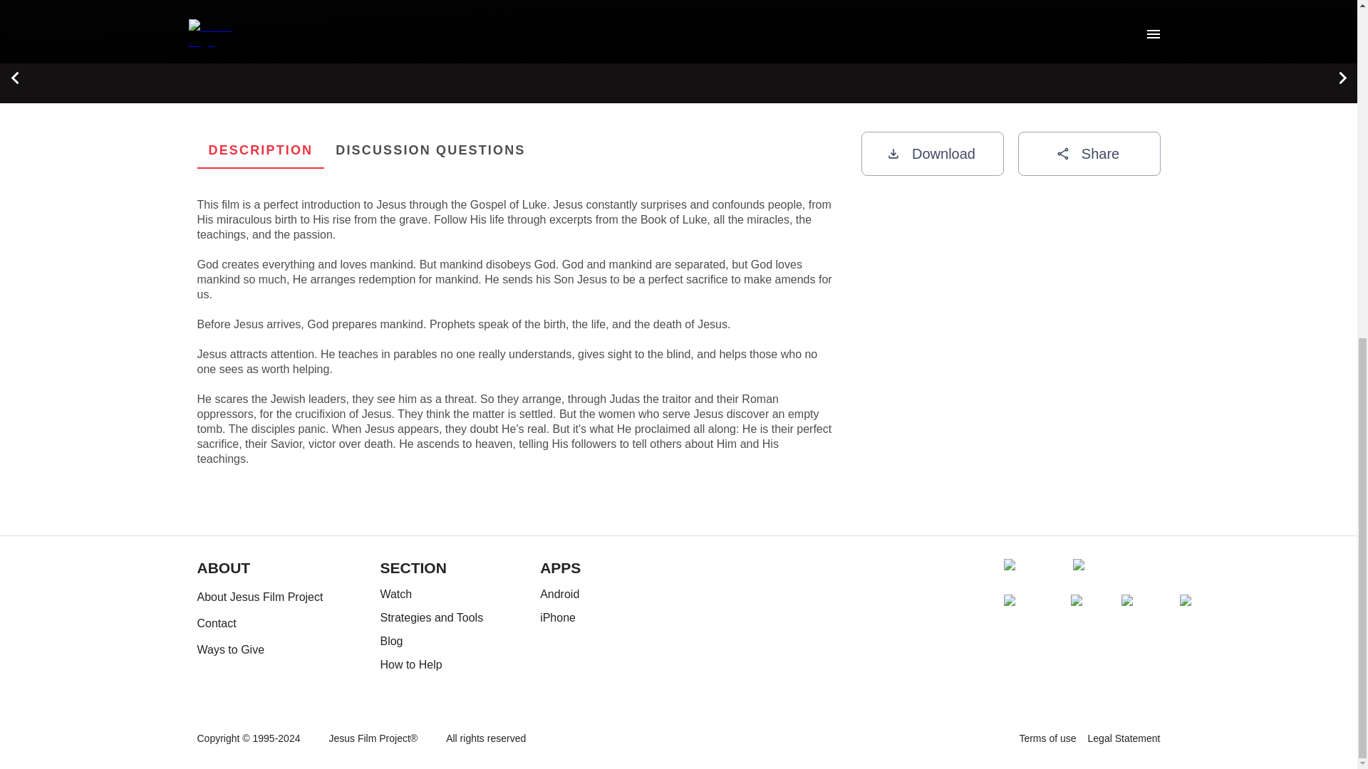 The height and width of the screenshot is (769, 1368). Describe the element at coordinates (1047, 739) in the screenshot. I see `Blog` at that location.